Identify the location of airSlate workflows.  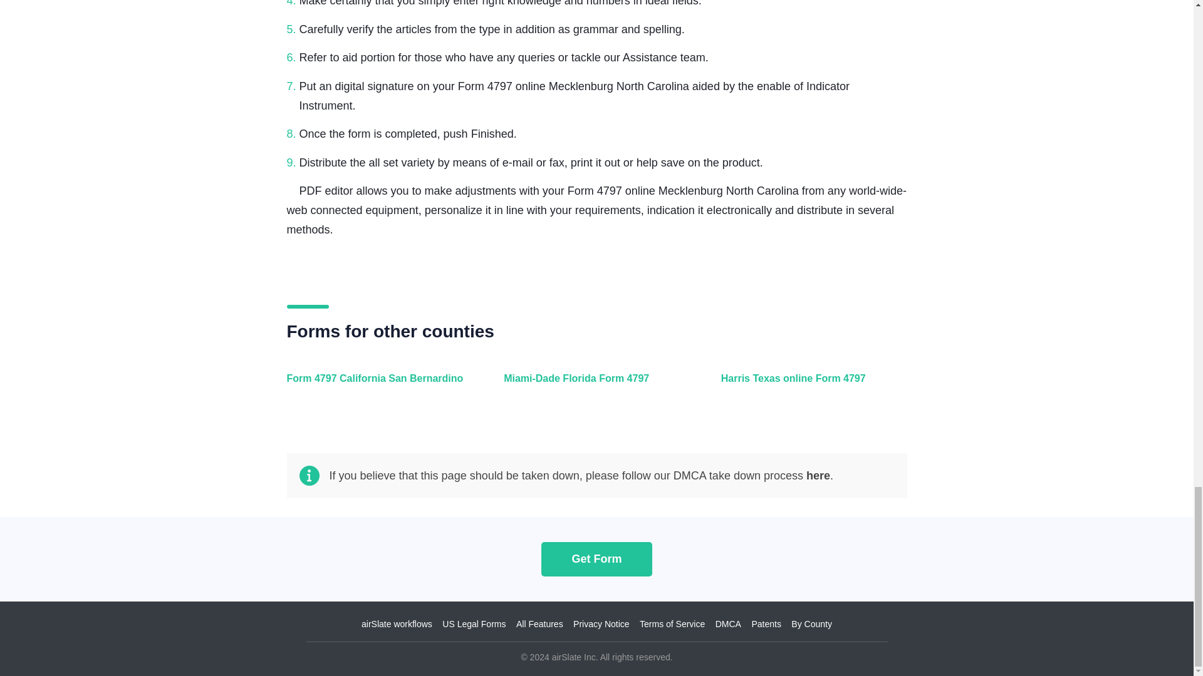
(397, 624).